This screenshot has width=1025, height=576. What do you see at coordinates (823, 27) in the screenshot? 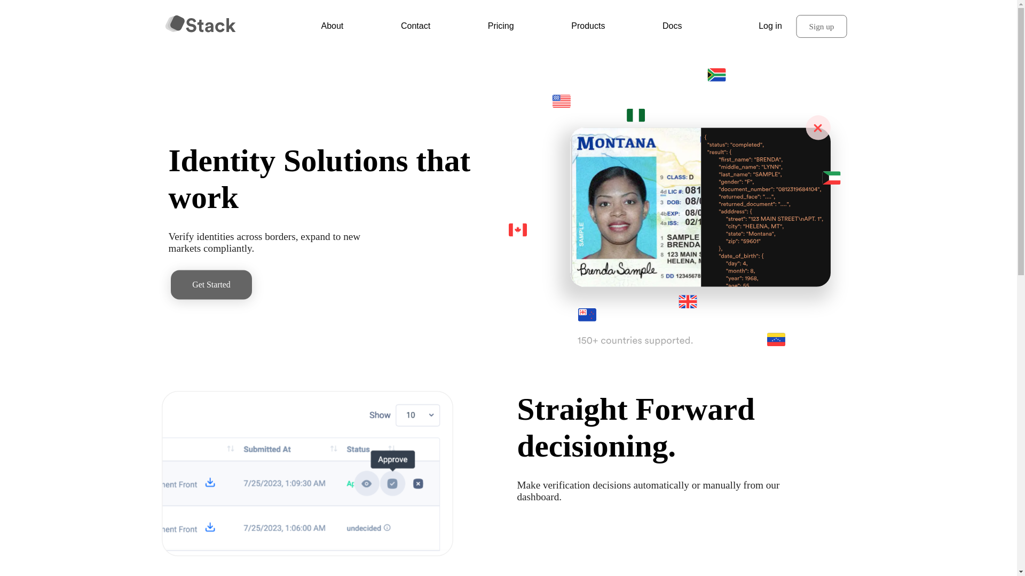
I see `Sign up` at bounding box center [823, 27].